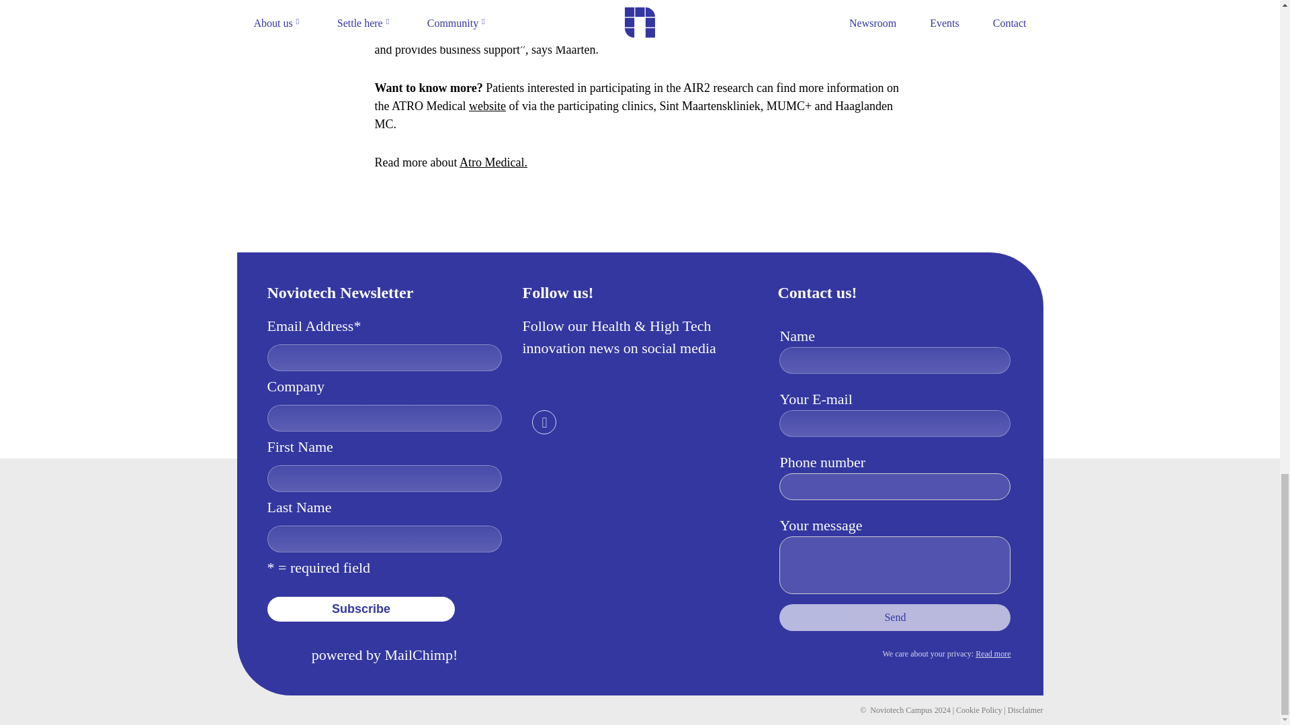 The width and height of the screenshot is (1290, 725). I want to click on MailChimp, so click(418, 655).